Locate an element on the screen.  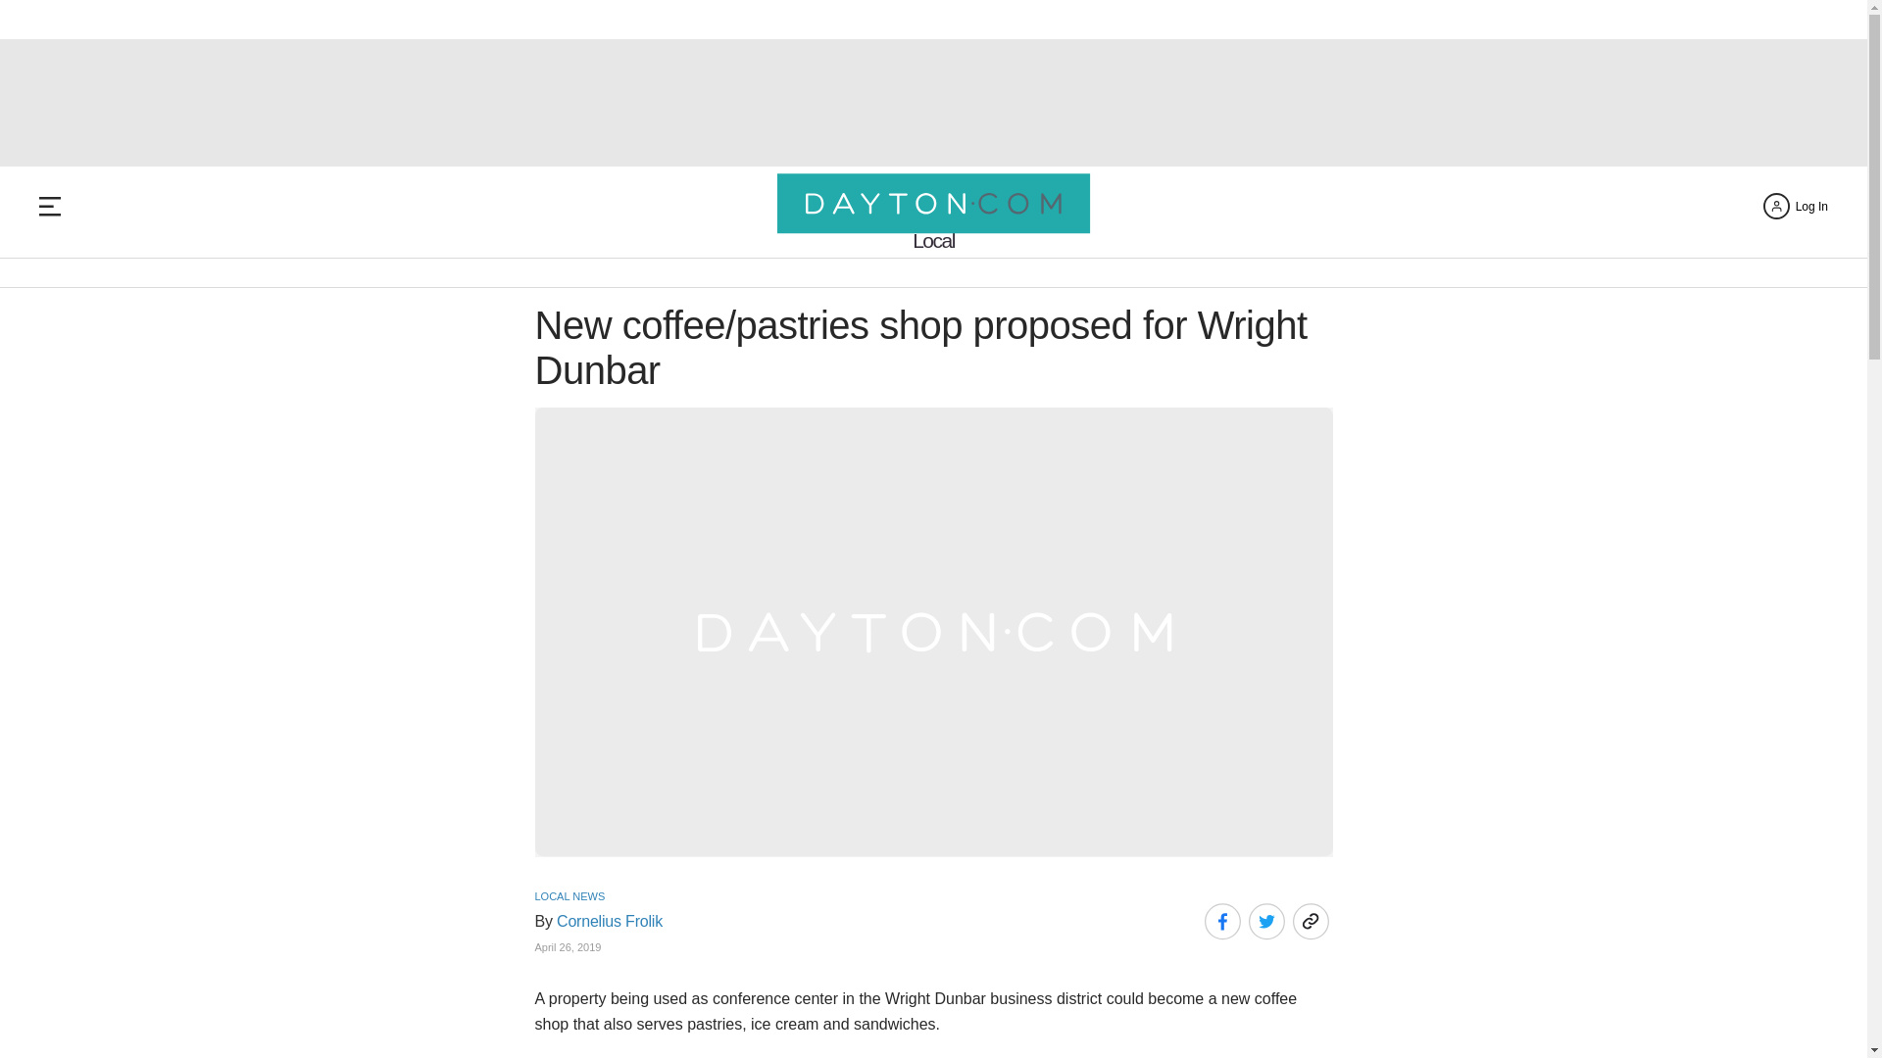
Cornelius Frolik is located at coordinates (610, 922).